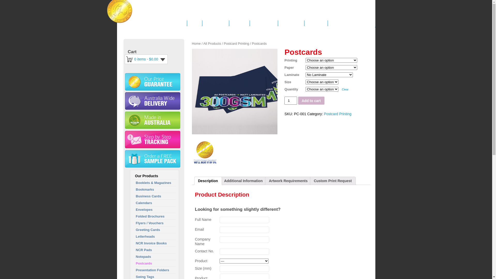 Image resolution: width=496 pixels, height=279 pixels. I want to click on Business Cards, so click(149, 196).